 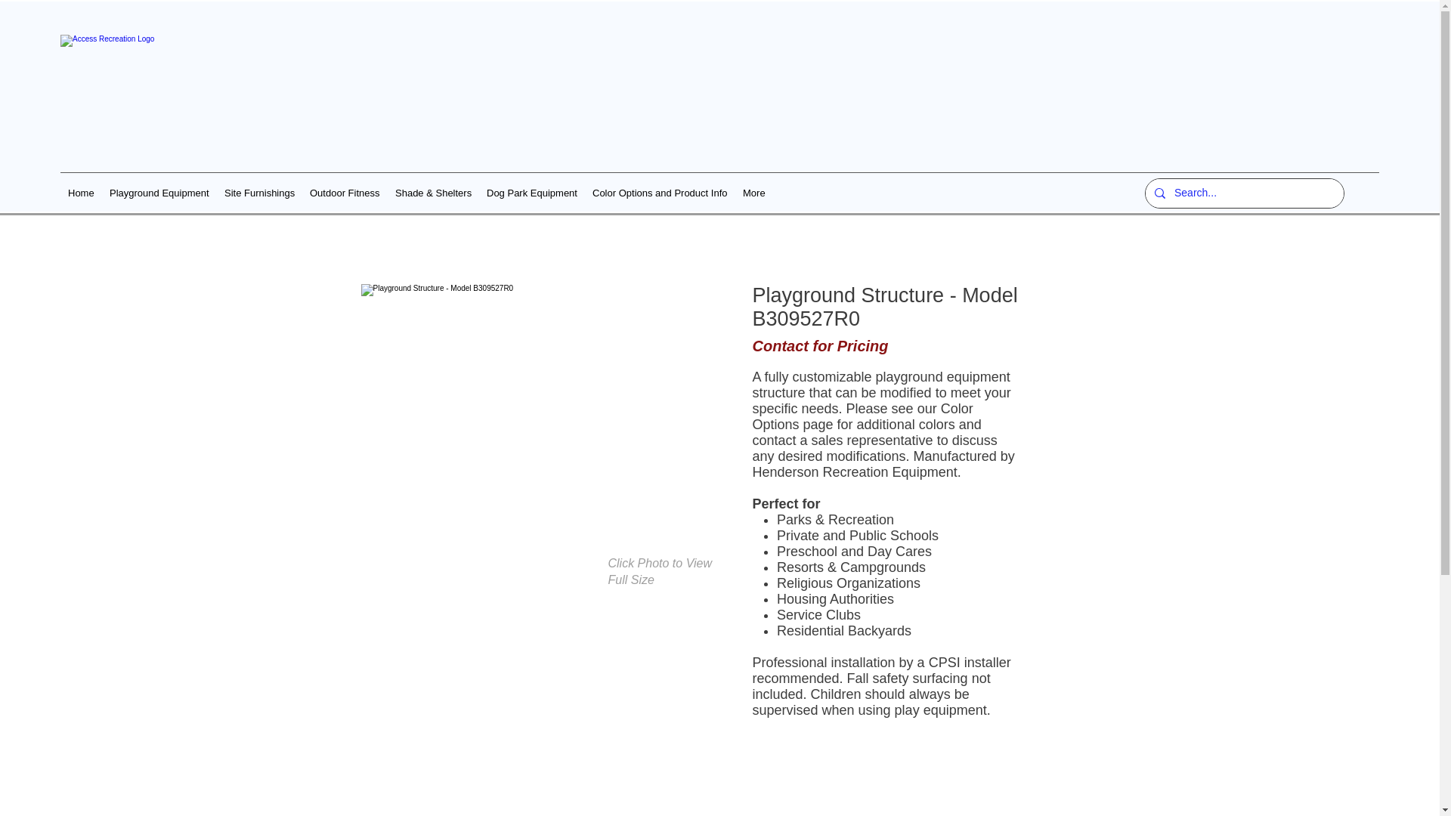 I want to click on Dog Park Equipment, so click(x=531, y=193).